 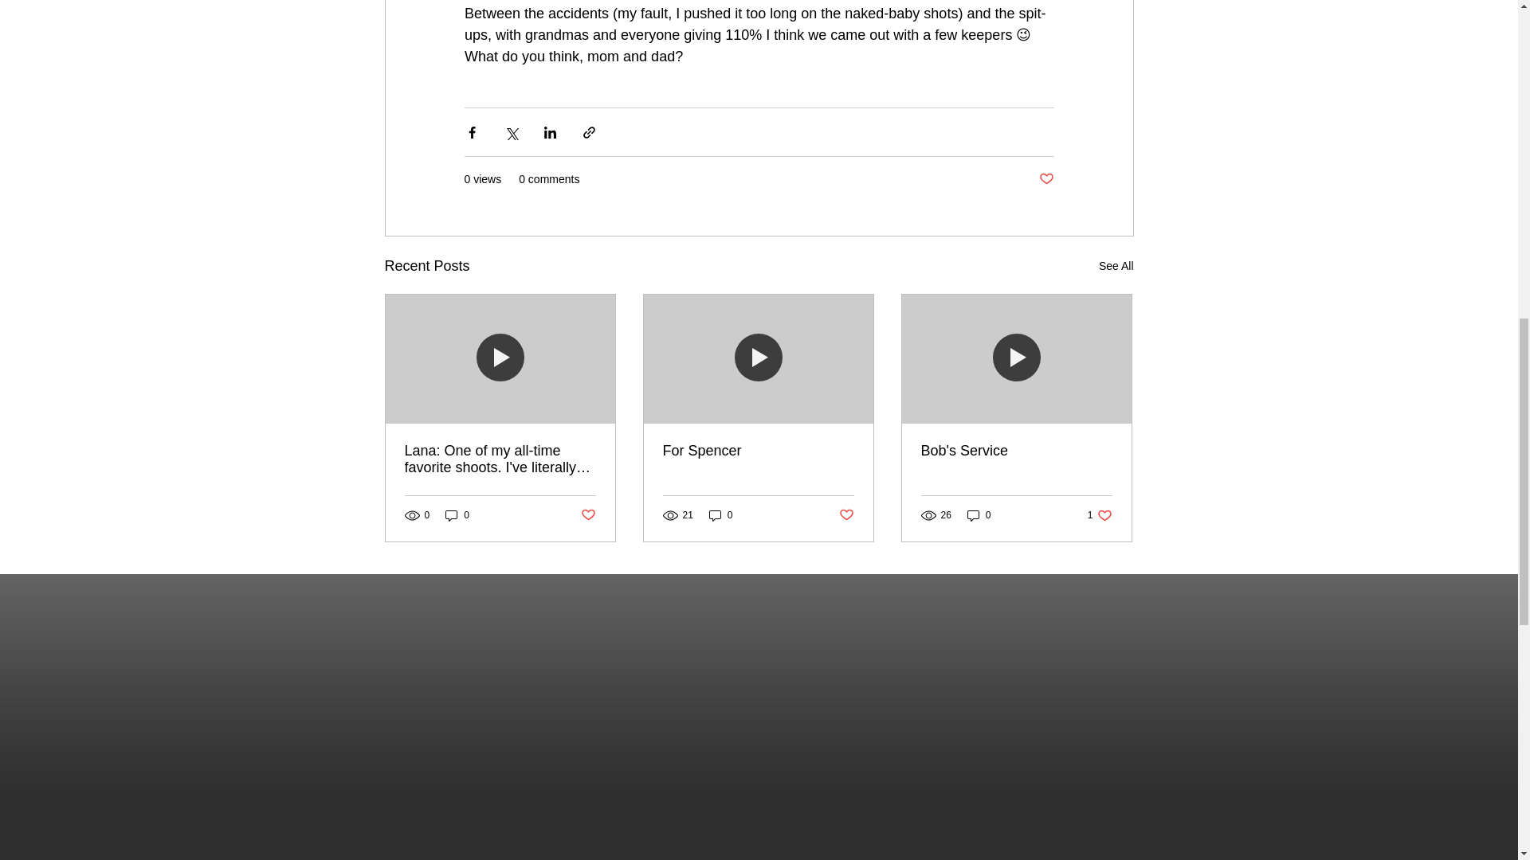 What do you see at coordinates (457, 515) in the screenshot?
I see `0` at bounding box center [457, 515].